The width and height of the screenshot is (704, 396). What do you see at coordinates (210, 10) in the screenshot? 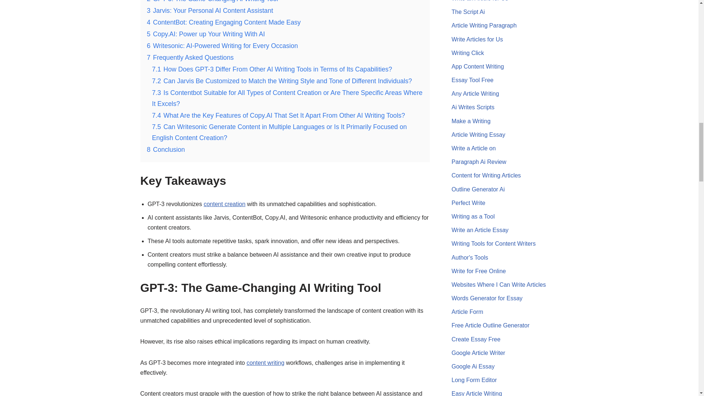
I see `3 Jarvis: Your Personal AI Content Assistant` at bounding box center [210, 10].